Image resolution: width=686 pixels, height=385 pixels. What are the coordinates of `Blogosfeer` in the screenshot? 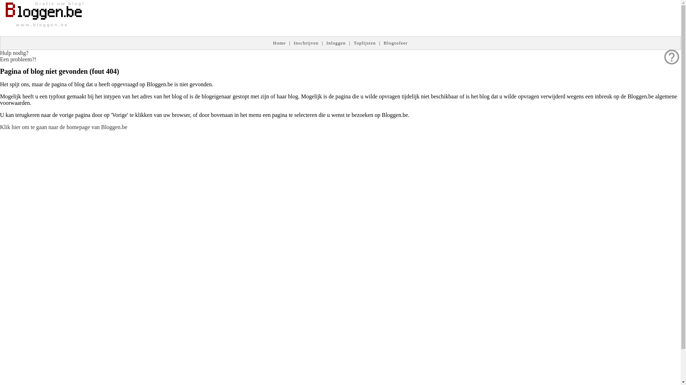 It's located at (396, 43).